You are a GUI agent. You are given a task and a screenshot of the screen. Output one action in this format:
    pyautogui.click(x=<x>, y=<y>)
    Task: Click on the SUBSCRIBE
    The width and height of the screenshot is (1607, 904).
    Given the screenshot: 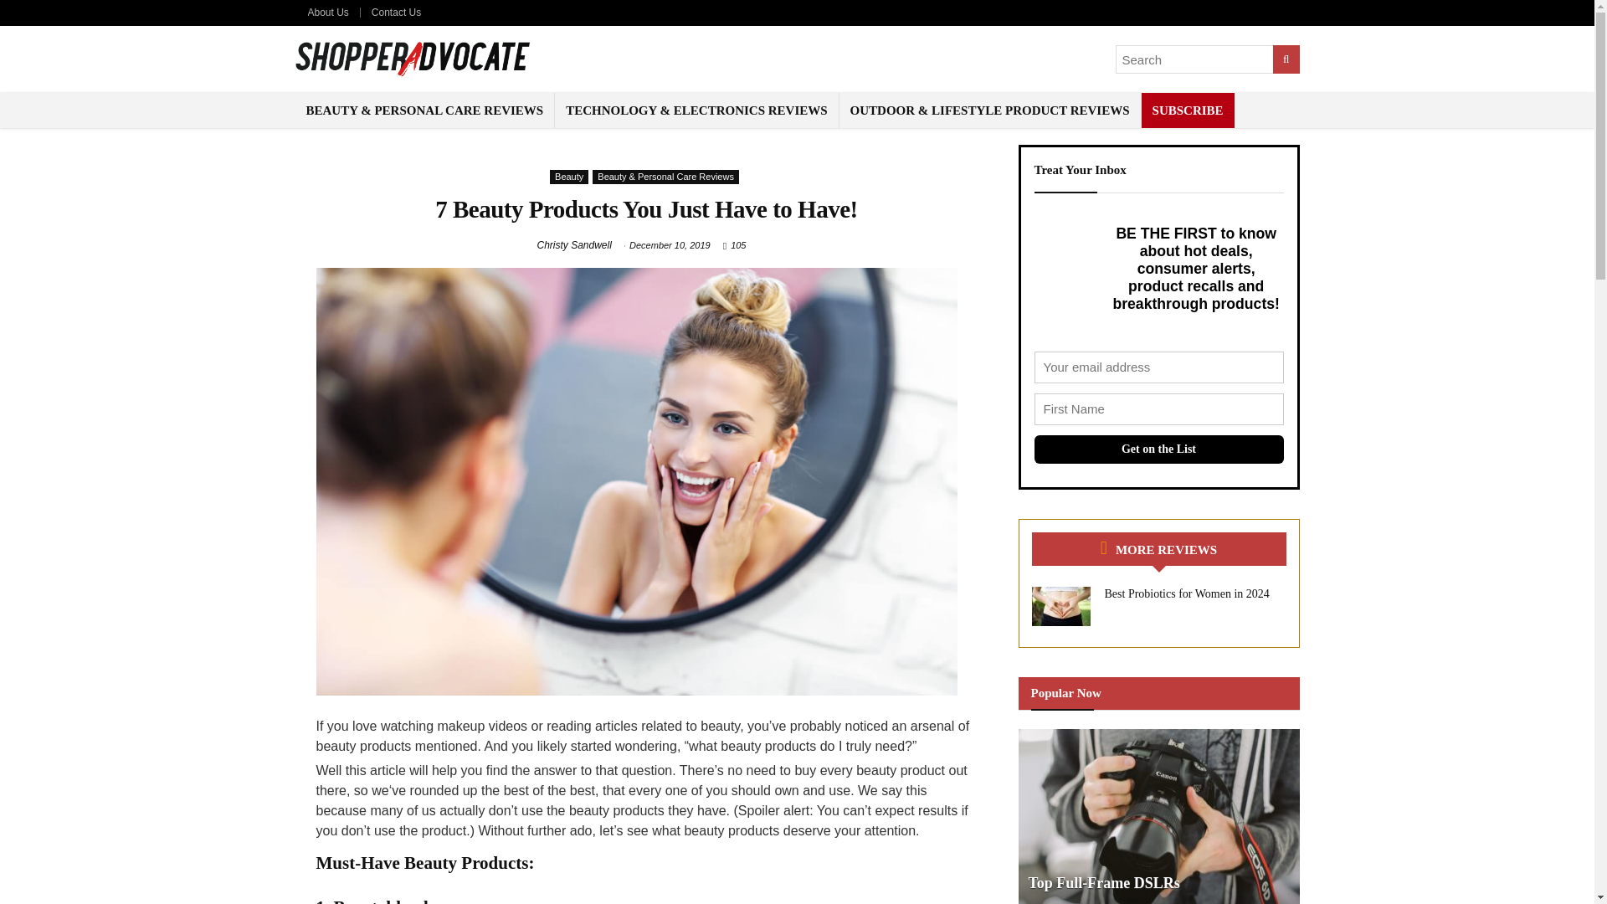 What is the action you would take?
    pyautogui.click(x=1187, y=110)
    